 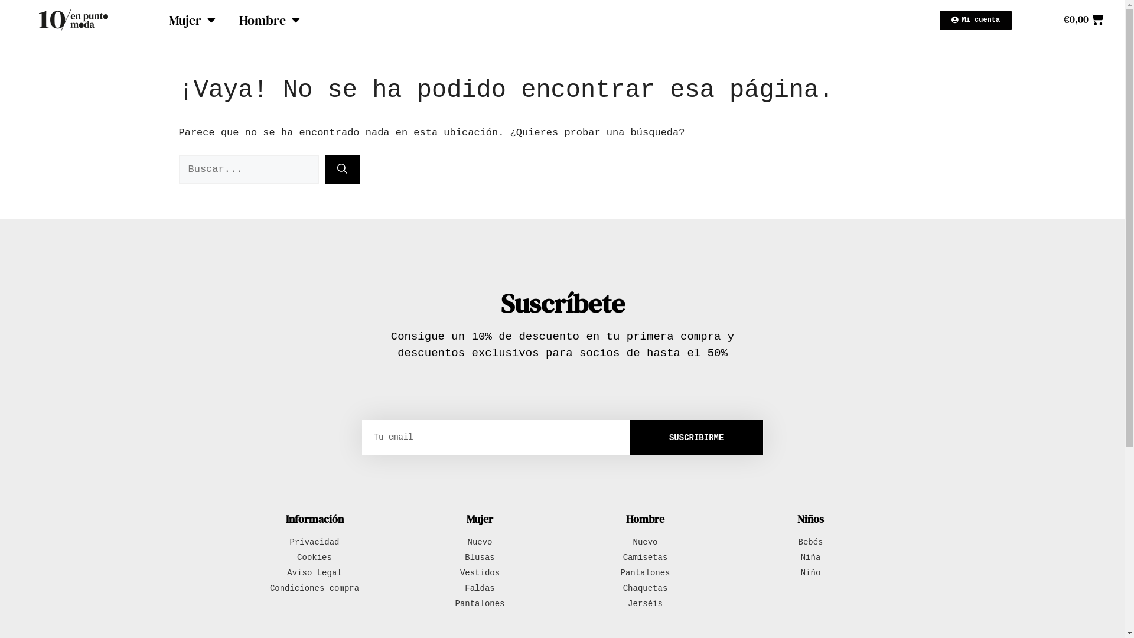 I want to click on Mujer, so click(x=480, y=519).